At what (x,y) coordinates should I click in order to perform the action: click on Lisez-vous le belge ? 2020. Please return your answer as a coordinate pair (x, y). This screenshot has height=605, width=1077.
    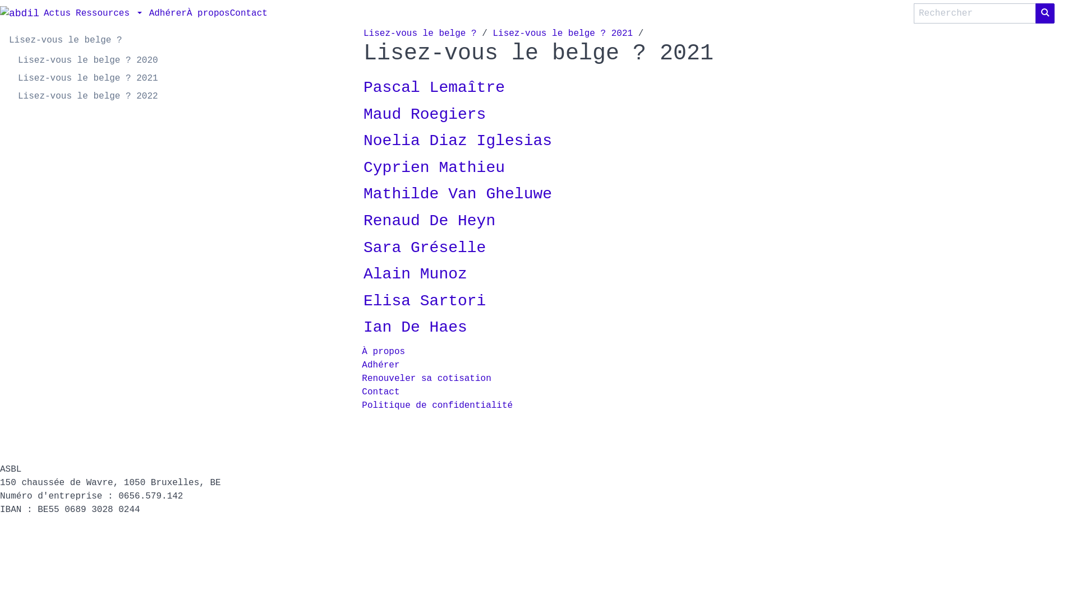
    Looking at the image, I should click on (88, 61).